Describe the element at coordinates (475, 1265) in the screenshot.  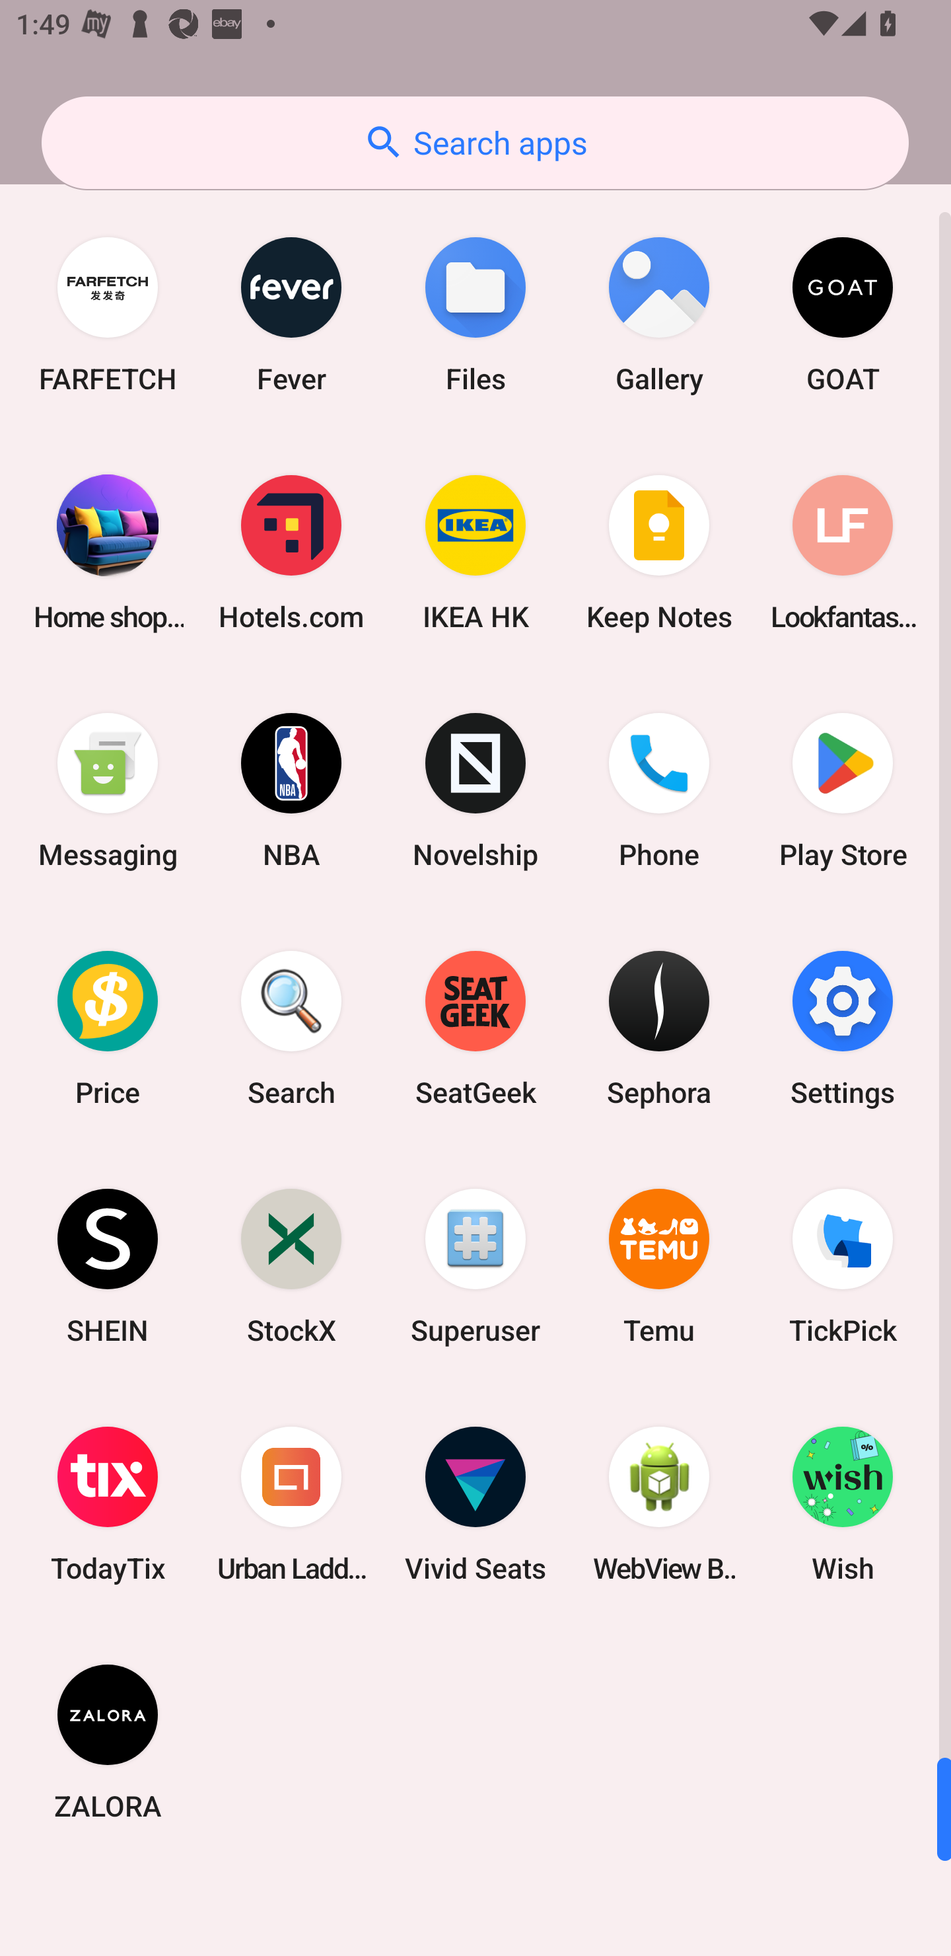
I see `Superuser` at that location.